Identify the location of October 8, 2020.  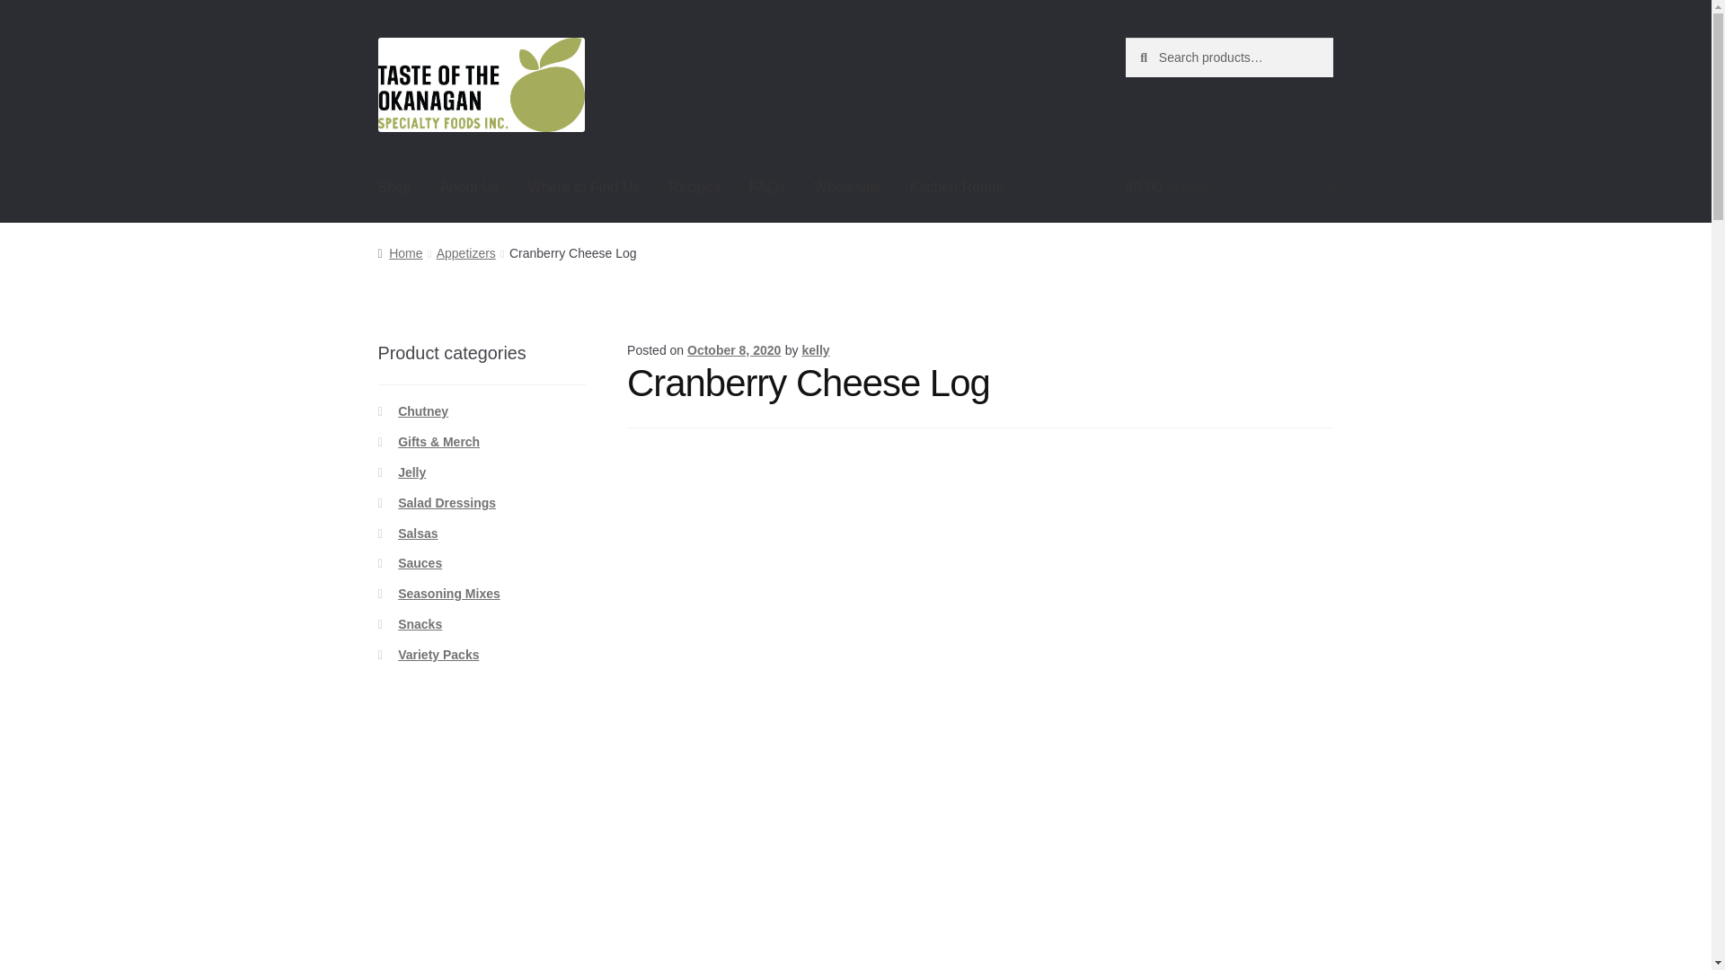
(733, 350).